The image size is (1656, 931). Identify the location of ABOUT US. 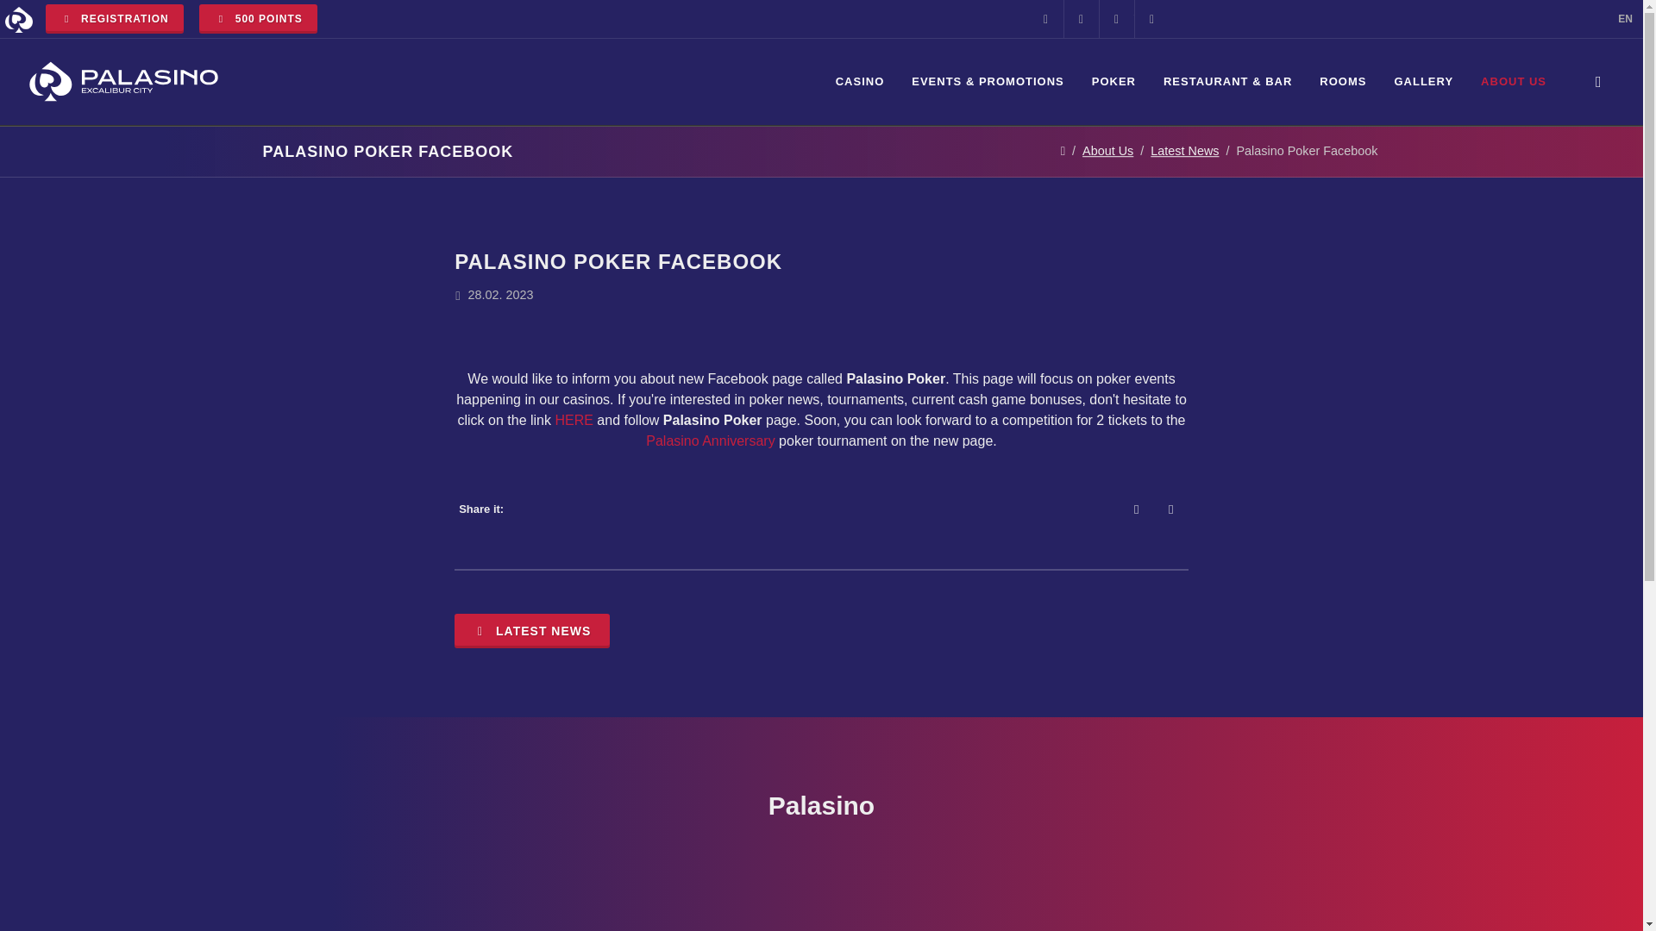
(1513, 81).